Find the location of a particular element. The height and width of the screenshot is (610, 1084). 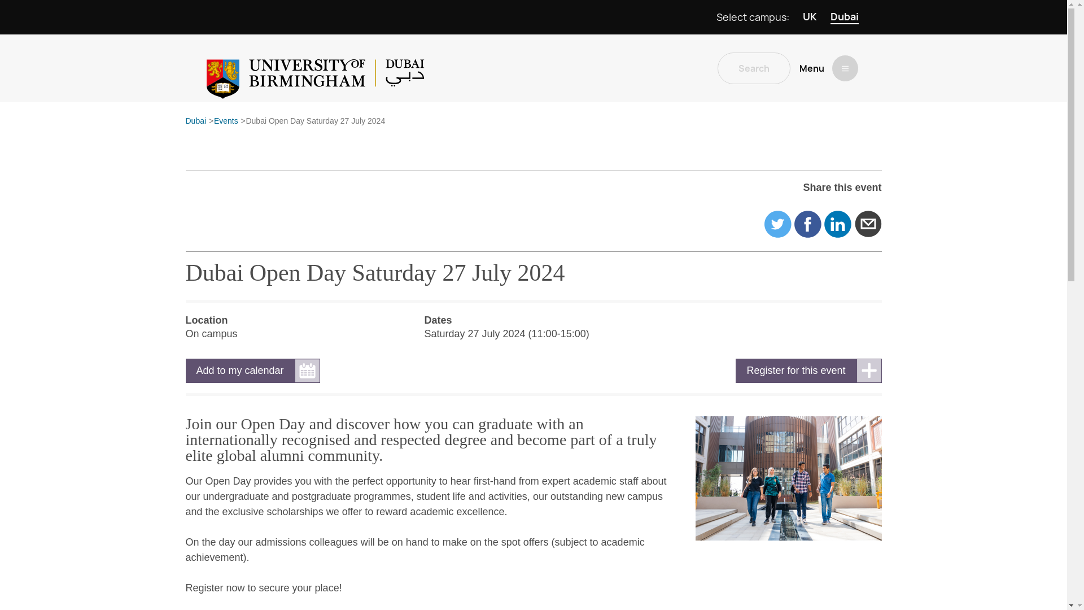

Share on Facebook is located at coordinates (808, 224).